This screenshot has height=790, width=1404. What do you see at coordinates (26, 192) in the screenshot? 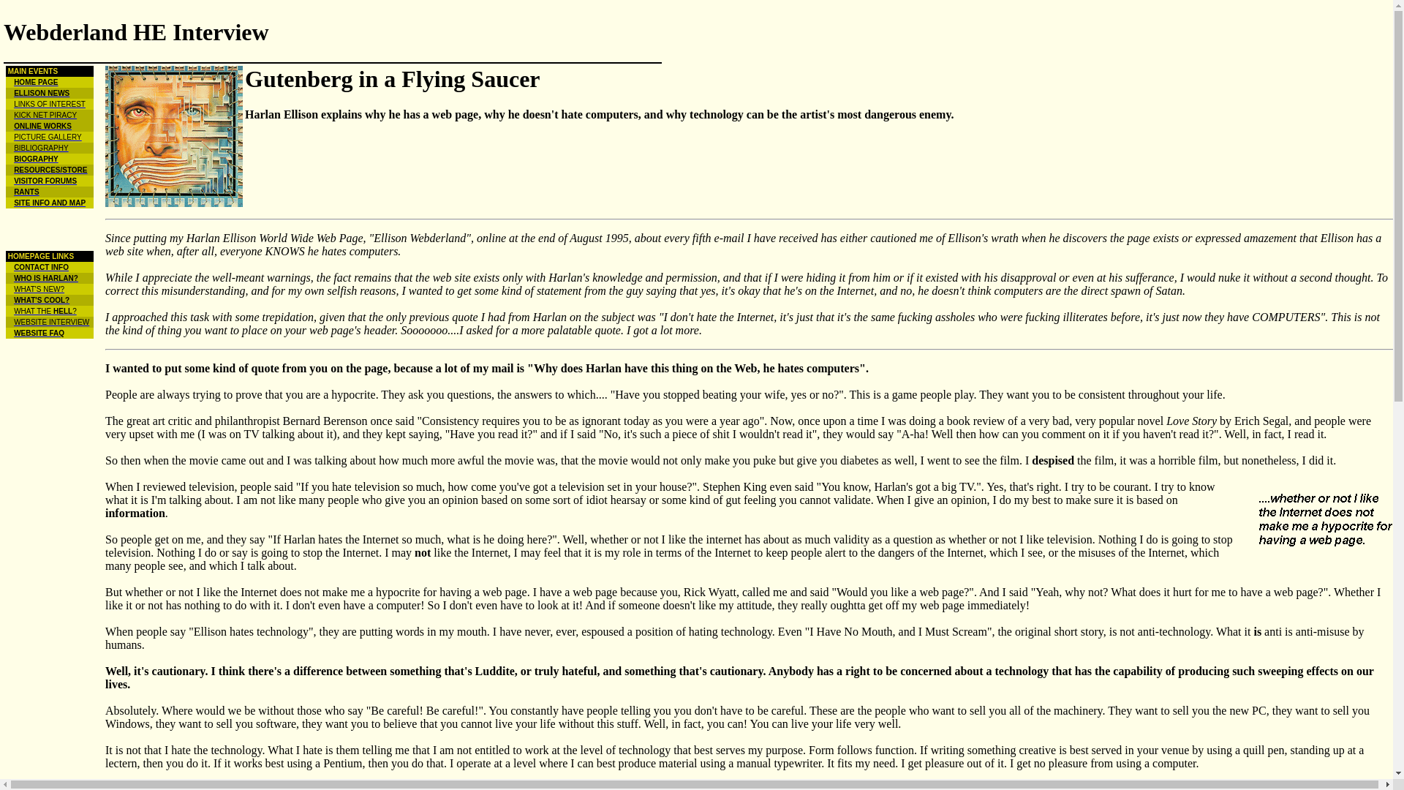
I see `RANTS` at bounding box center [26, 192].